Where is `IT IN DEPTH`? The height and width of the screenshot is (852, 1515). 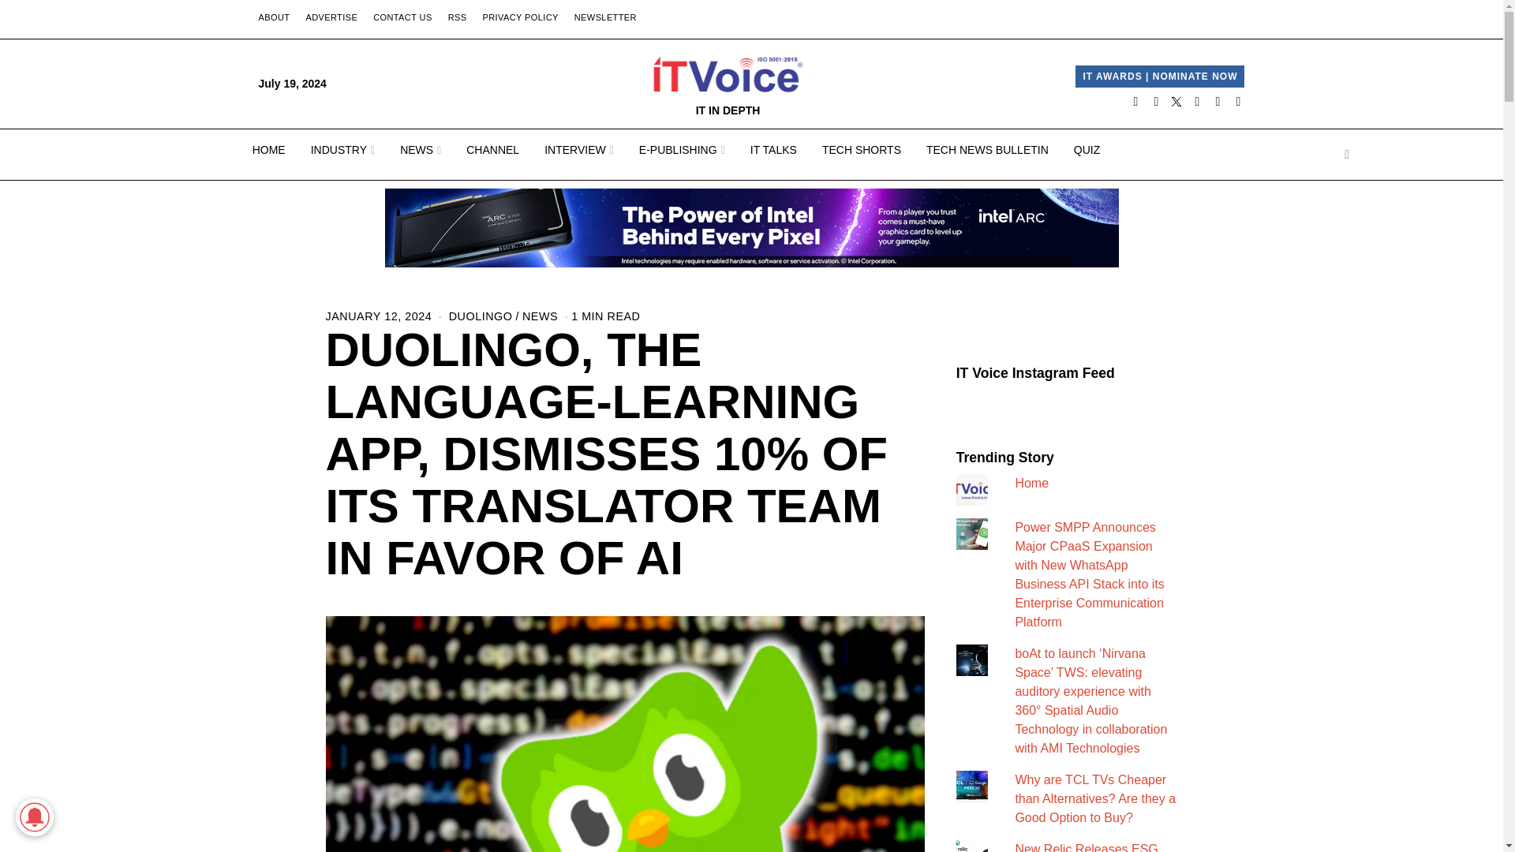
IT IN DEPTH is located at coordinates (728, 84).